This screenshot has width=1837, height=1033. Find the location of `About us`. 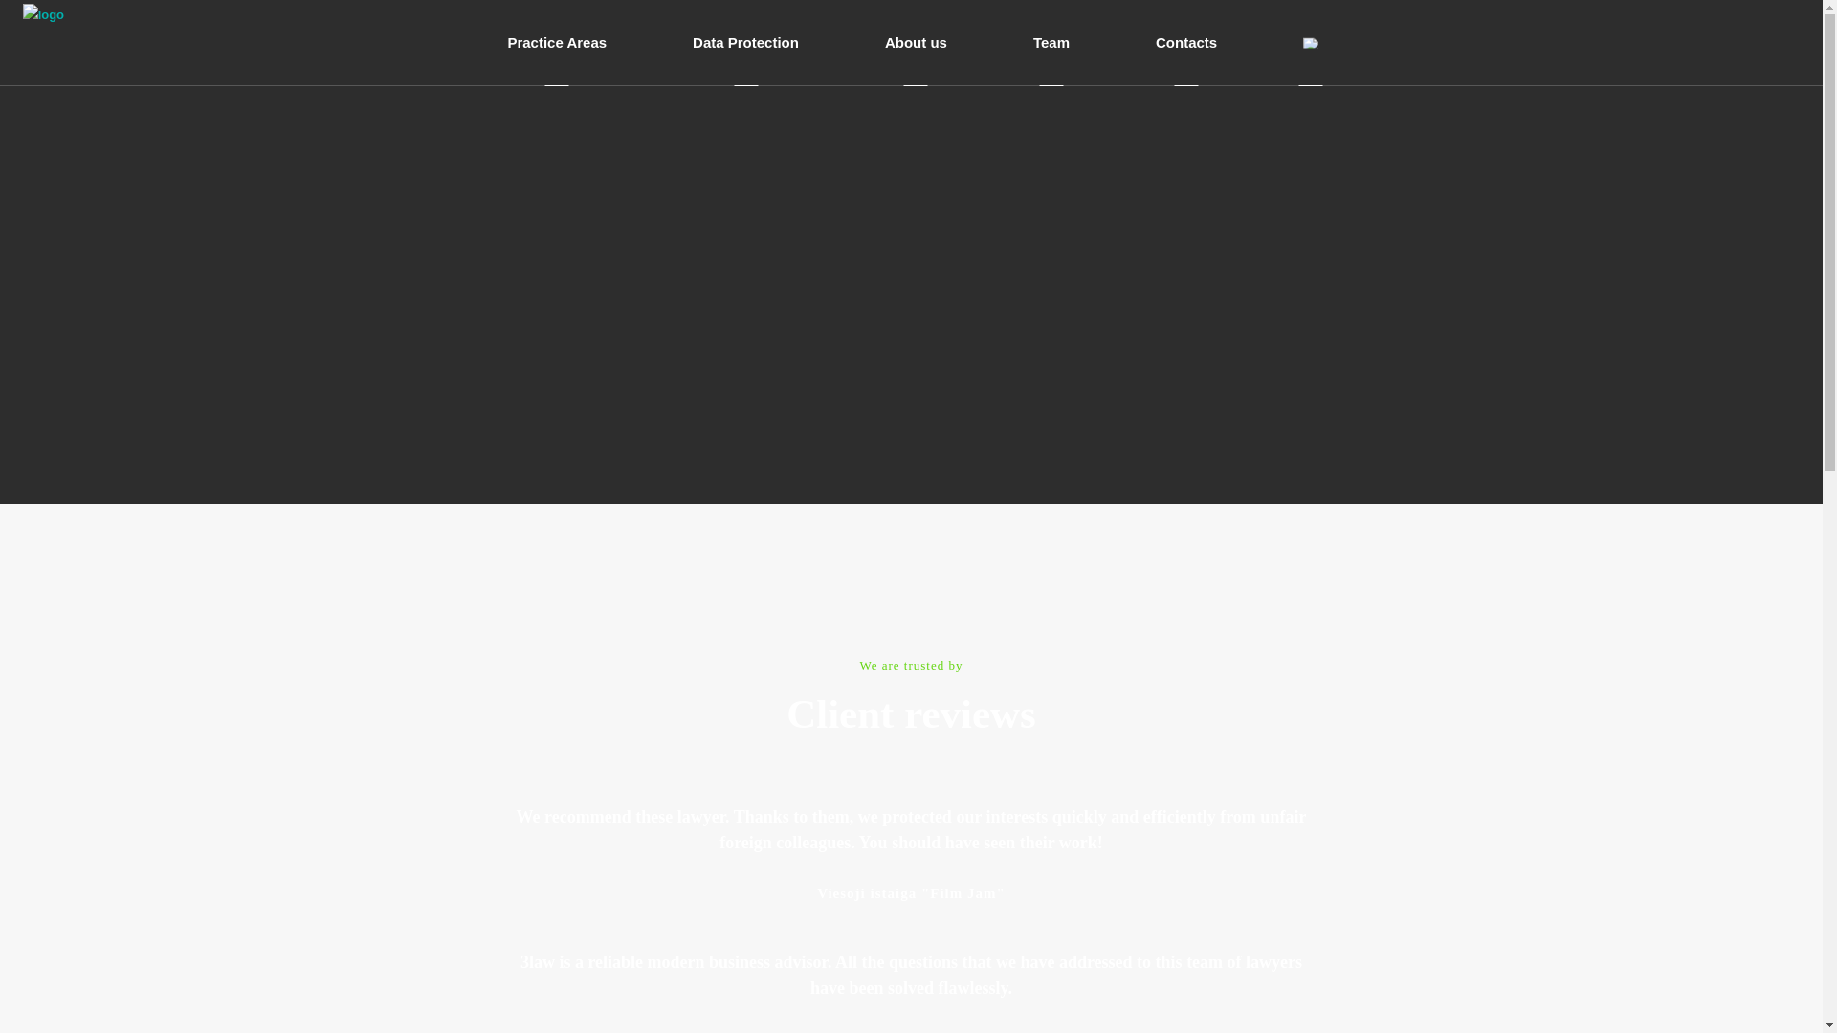

About us is located at coordinates (915, 42).